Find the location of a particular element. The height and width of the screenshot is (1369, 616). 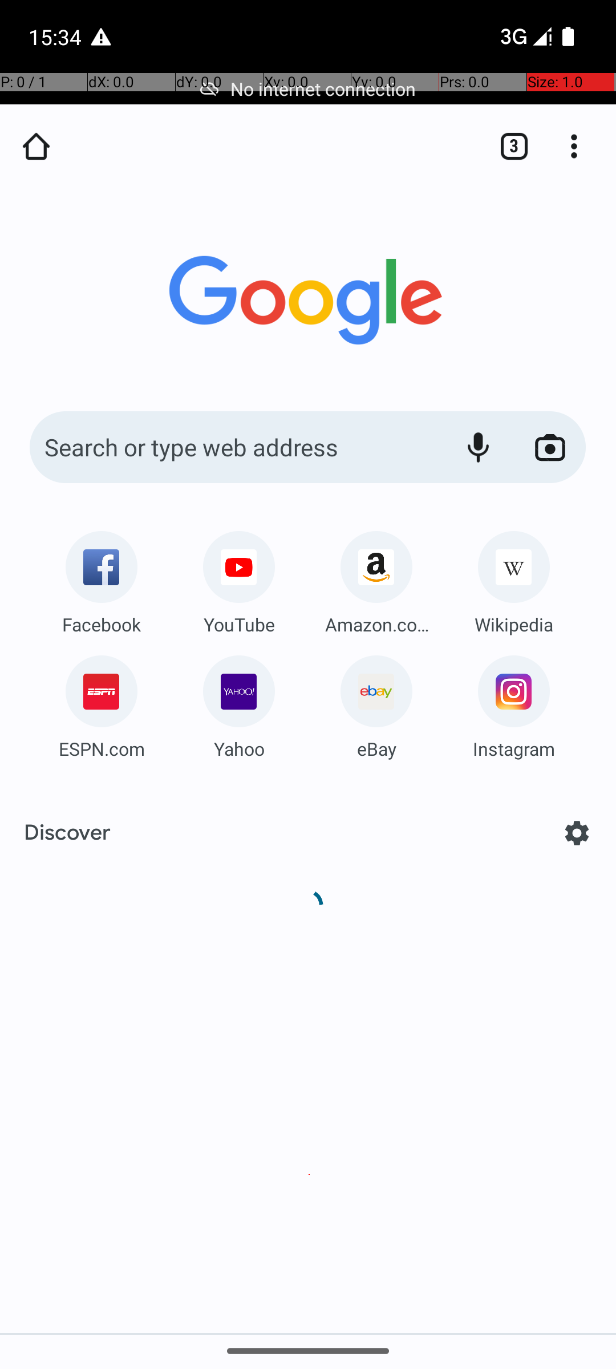

eBay is located at coordinates (376, 748).